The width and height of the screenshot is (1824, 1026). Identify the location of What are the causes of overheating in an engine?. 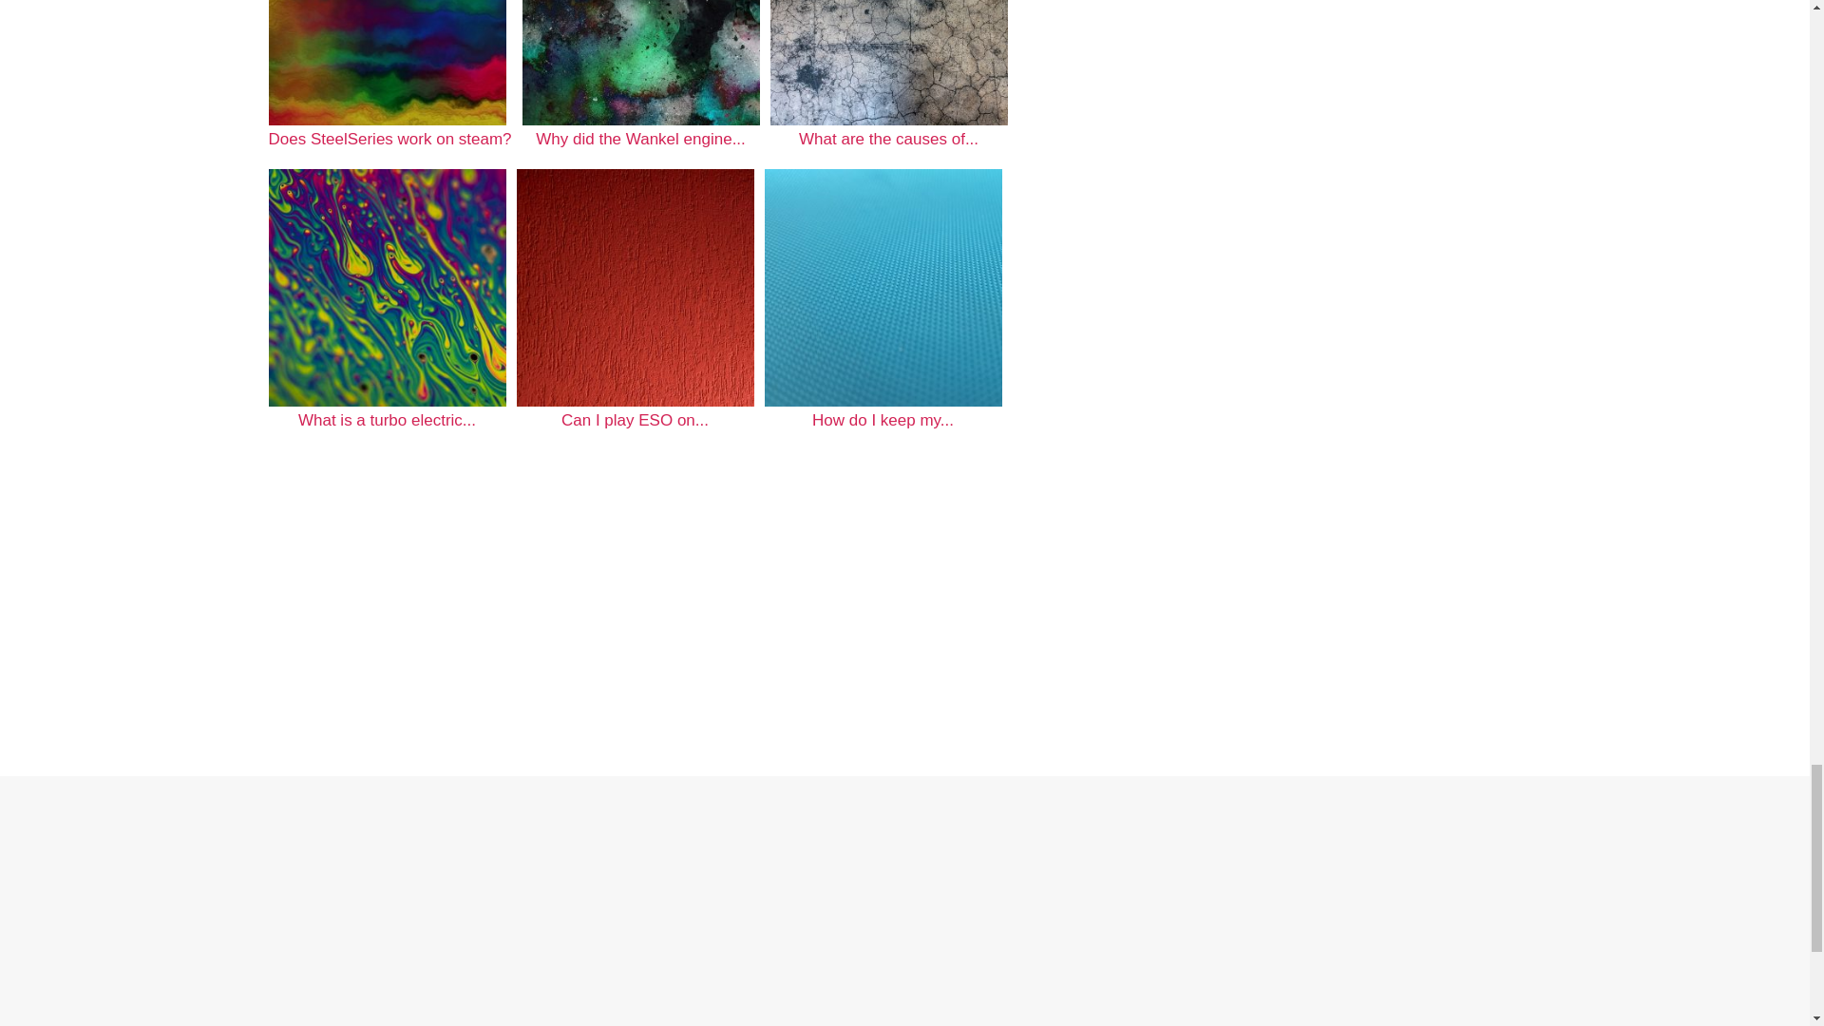
(889, 63).